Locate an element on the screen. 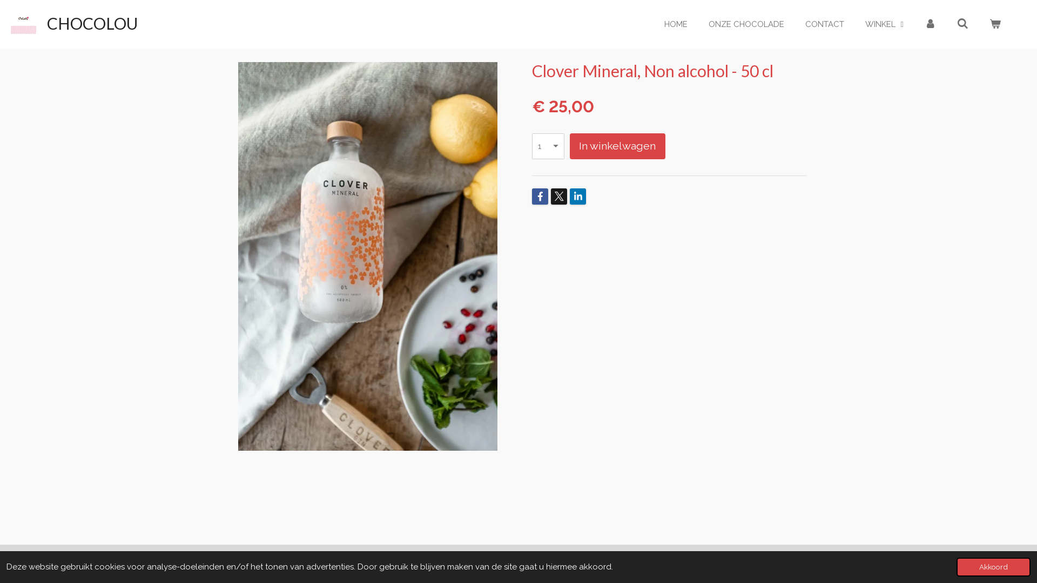 This screenshot has height=583, width=1037. CHOCOLOU is located at coordinates (92, 23).